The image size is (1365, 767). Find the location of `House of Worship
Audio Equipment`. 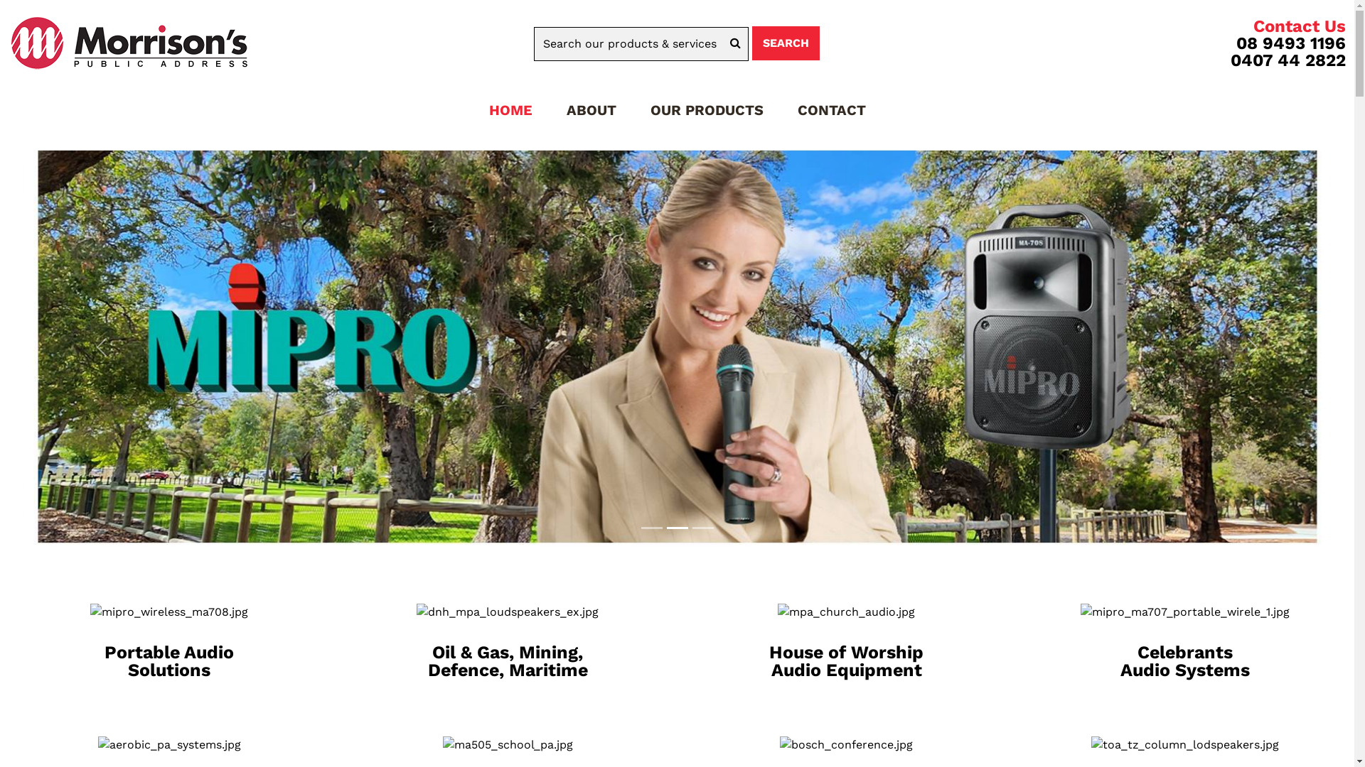

House of Worship
Audio Equipment is located at coordinates (846, 661).